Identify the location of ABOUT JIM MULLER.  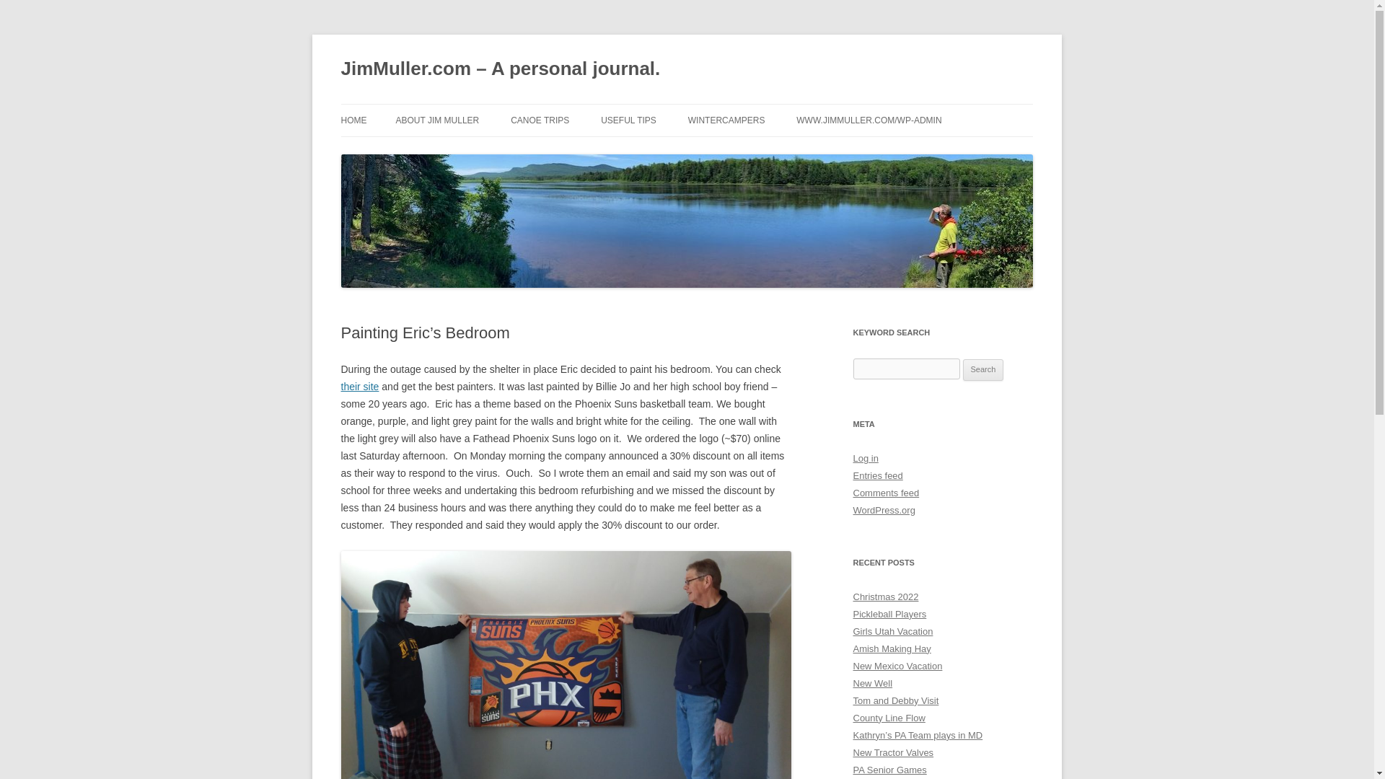
(437, 120).